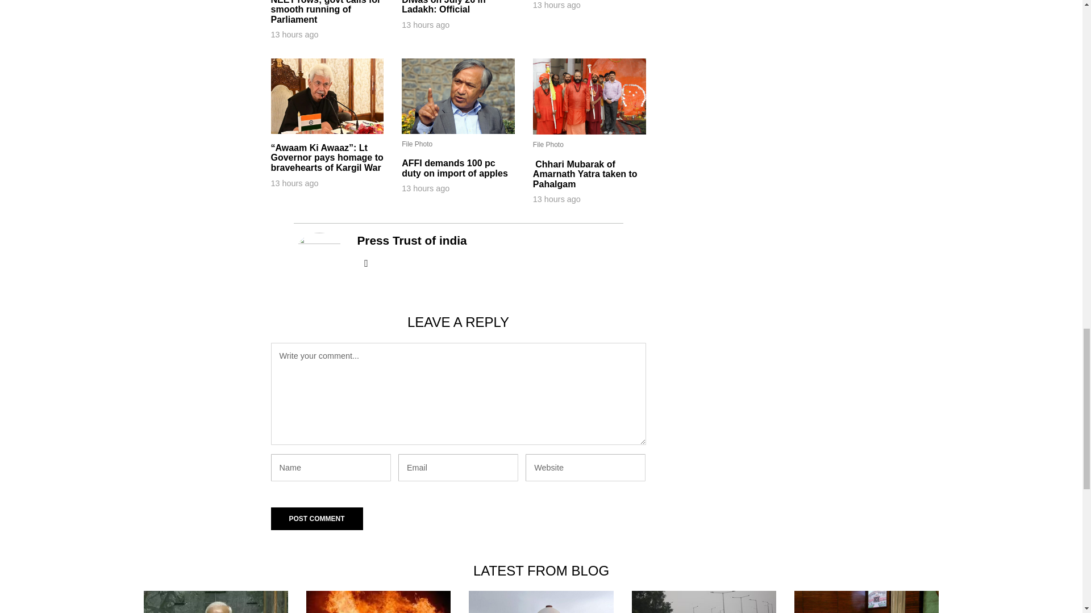 This screenshot has width=1091, height=613. What do you see at coordinates (294, 34) in the screenshot?
I see `22 Jul, 2024 00:06:39` at bounding box center [294, 34].